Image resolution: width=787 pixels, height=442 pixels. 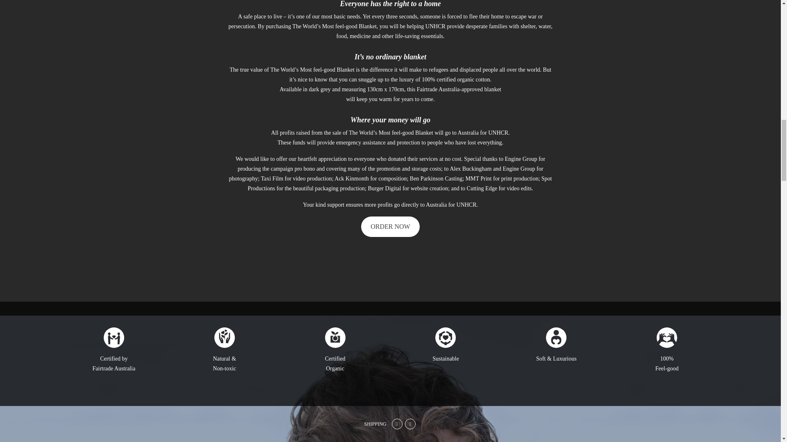 What do you see at coordinates (521, 159) in the screenshot?
I see `Engine Group` at bounding box center [521, 159].